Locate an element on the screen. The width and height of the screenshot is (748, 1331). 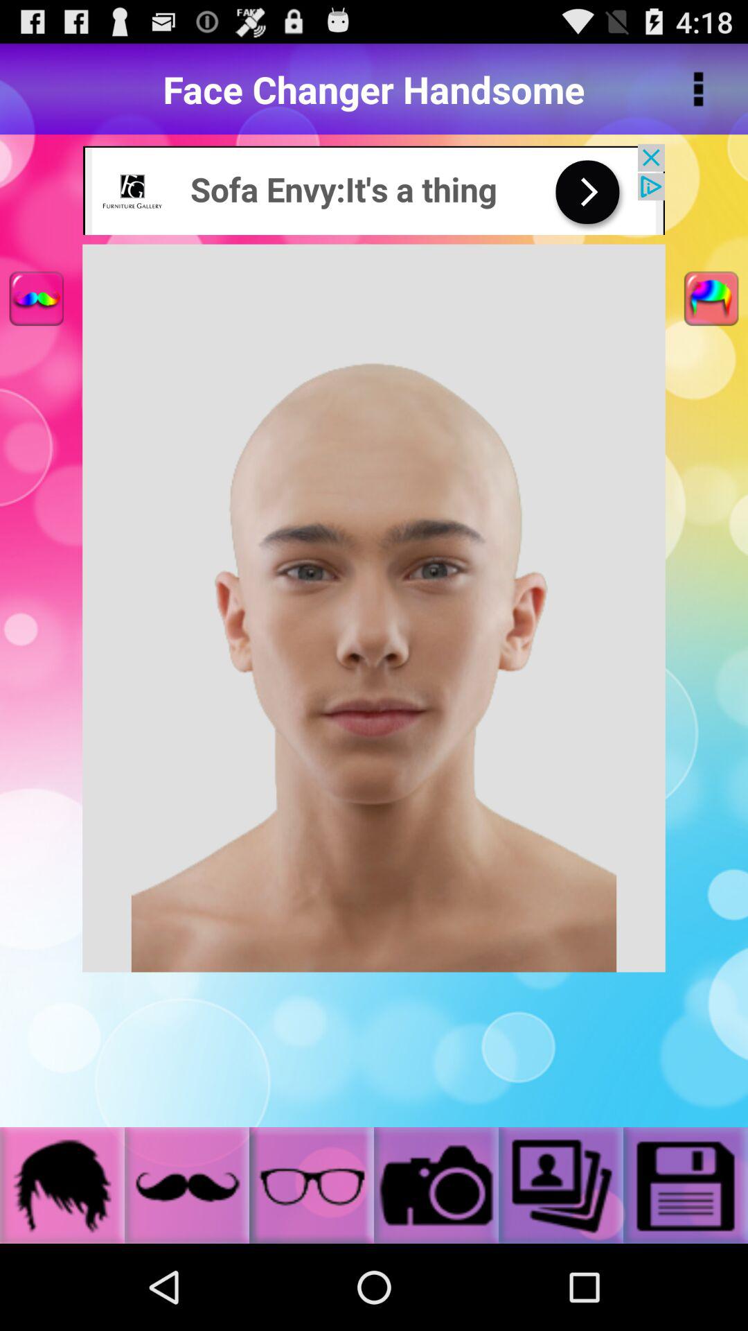
go to image is located at coordinates (436, 1185).